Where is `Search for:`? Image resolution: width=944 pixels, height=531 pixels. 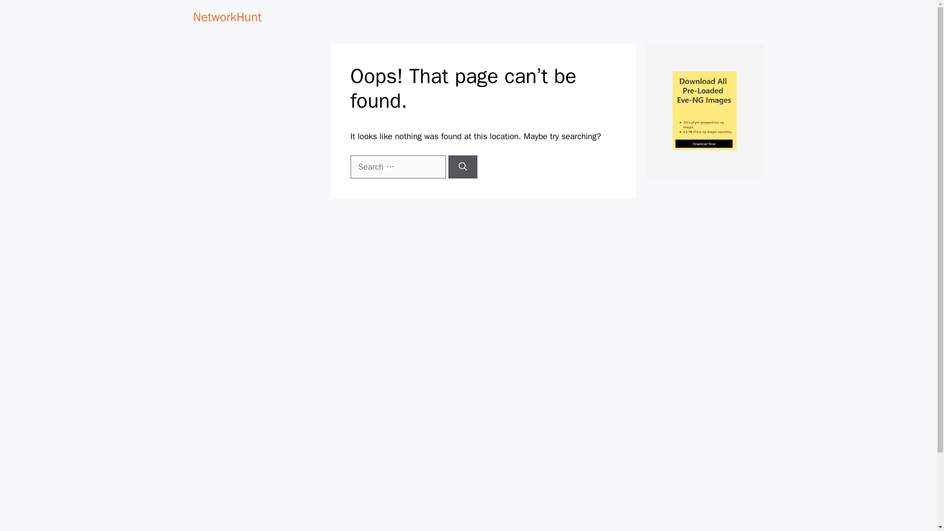 Search for: is located at coordinates (398, 167).